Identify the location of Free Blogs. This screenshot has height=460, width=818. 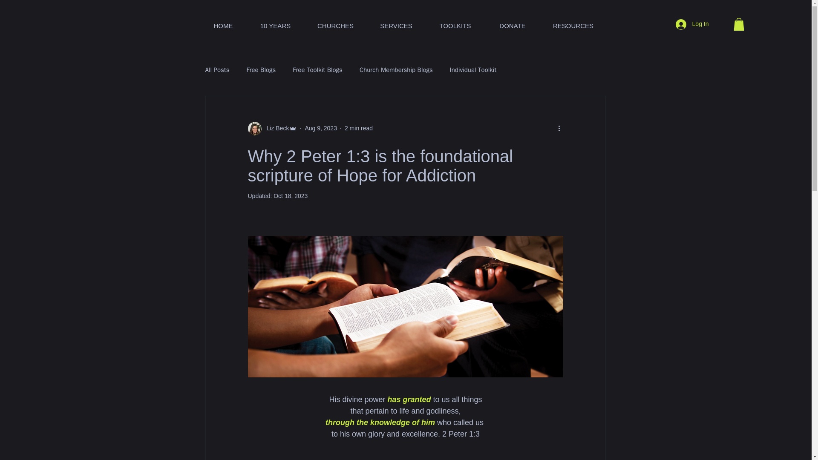
(261, 70).